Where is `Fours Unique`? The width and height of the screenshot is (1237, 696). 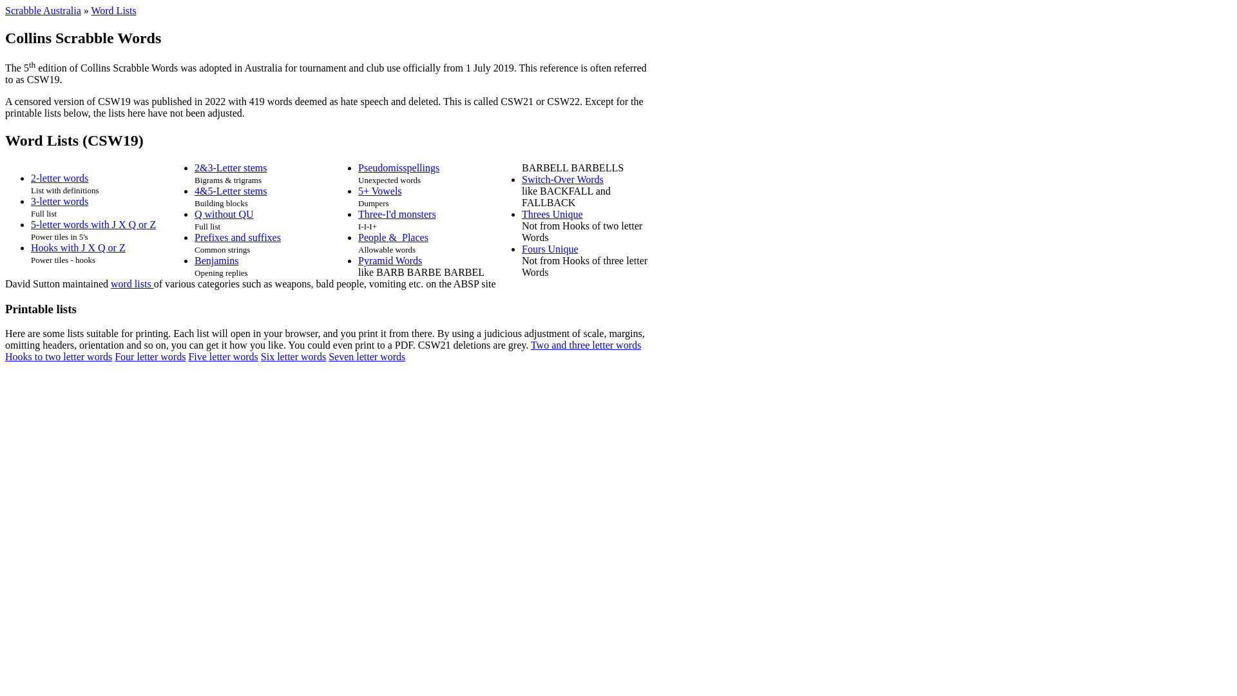
Fours Unique is located at coordinates (550, 249).